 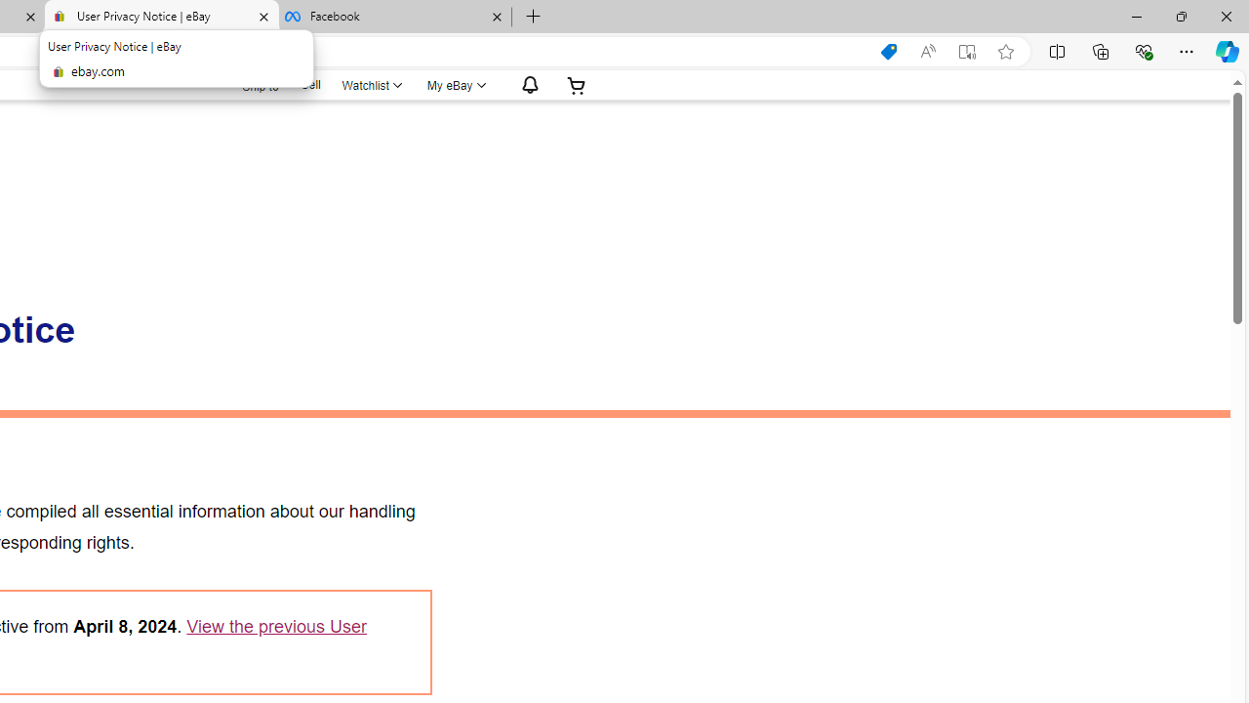 I want to click on My eBayExpand My eBay, so click(x=455, y=85).